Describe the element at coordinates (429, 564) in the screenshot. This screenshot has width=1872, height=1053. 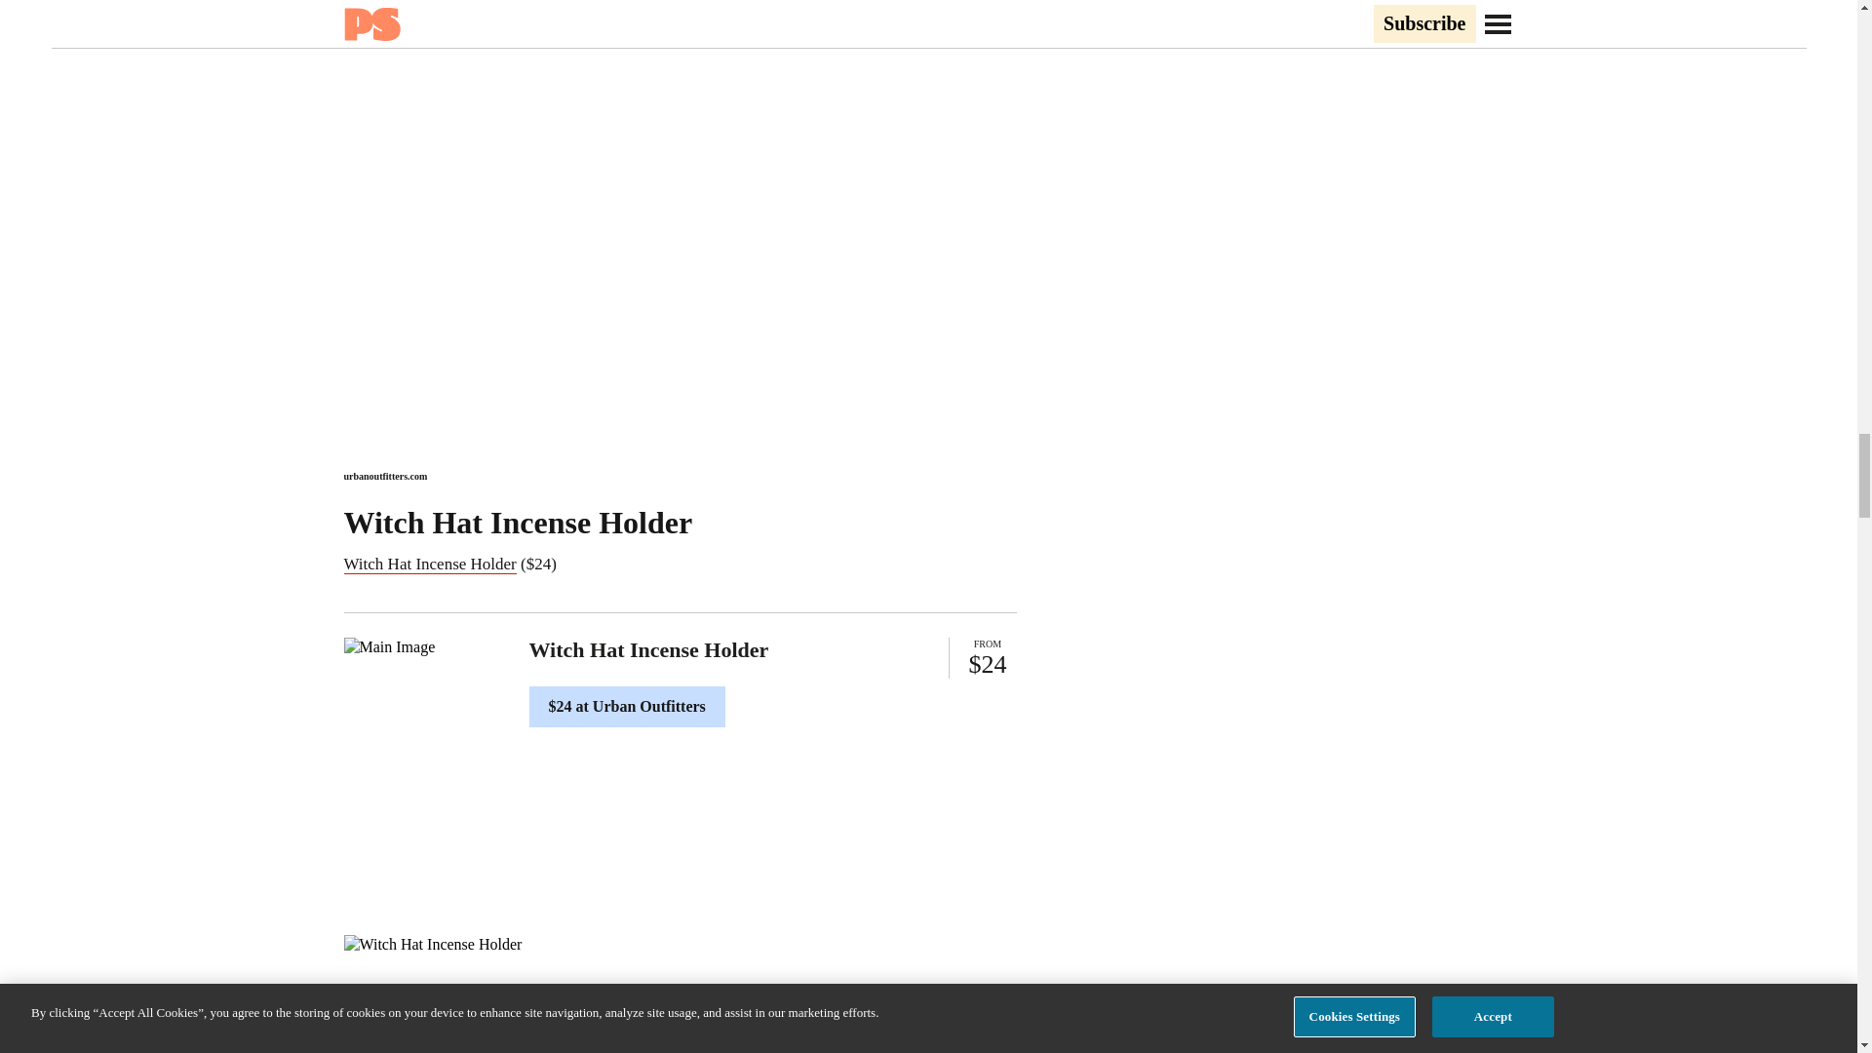
I see `Witch Hat Incense Holder` at that location.